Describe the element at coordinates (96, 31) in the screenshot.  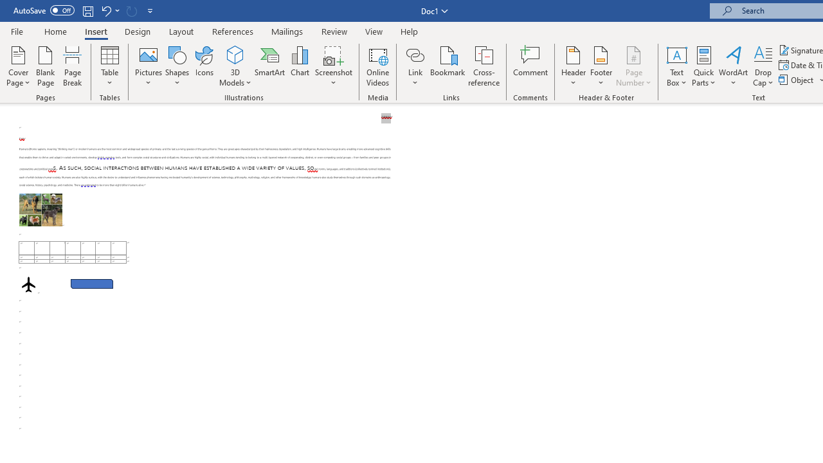
I see `Insert` at that location.